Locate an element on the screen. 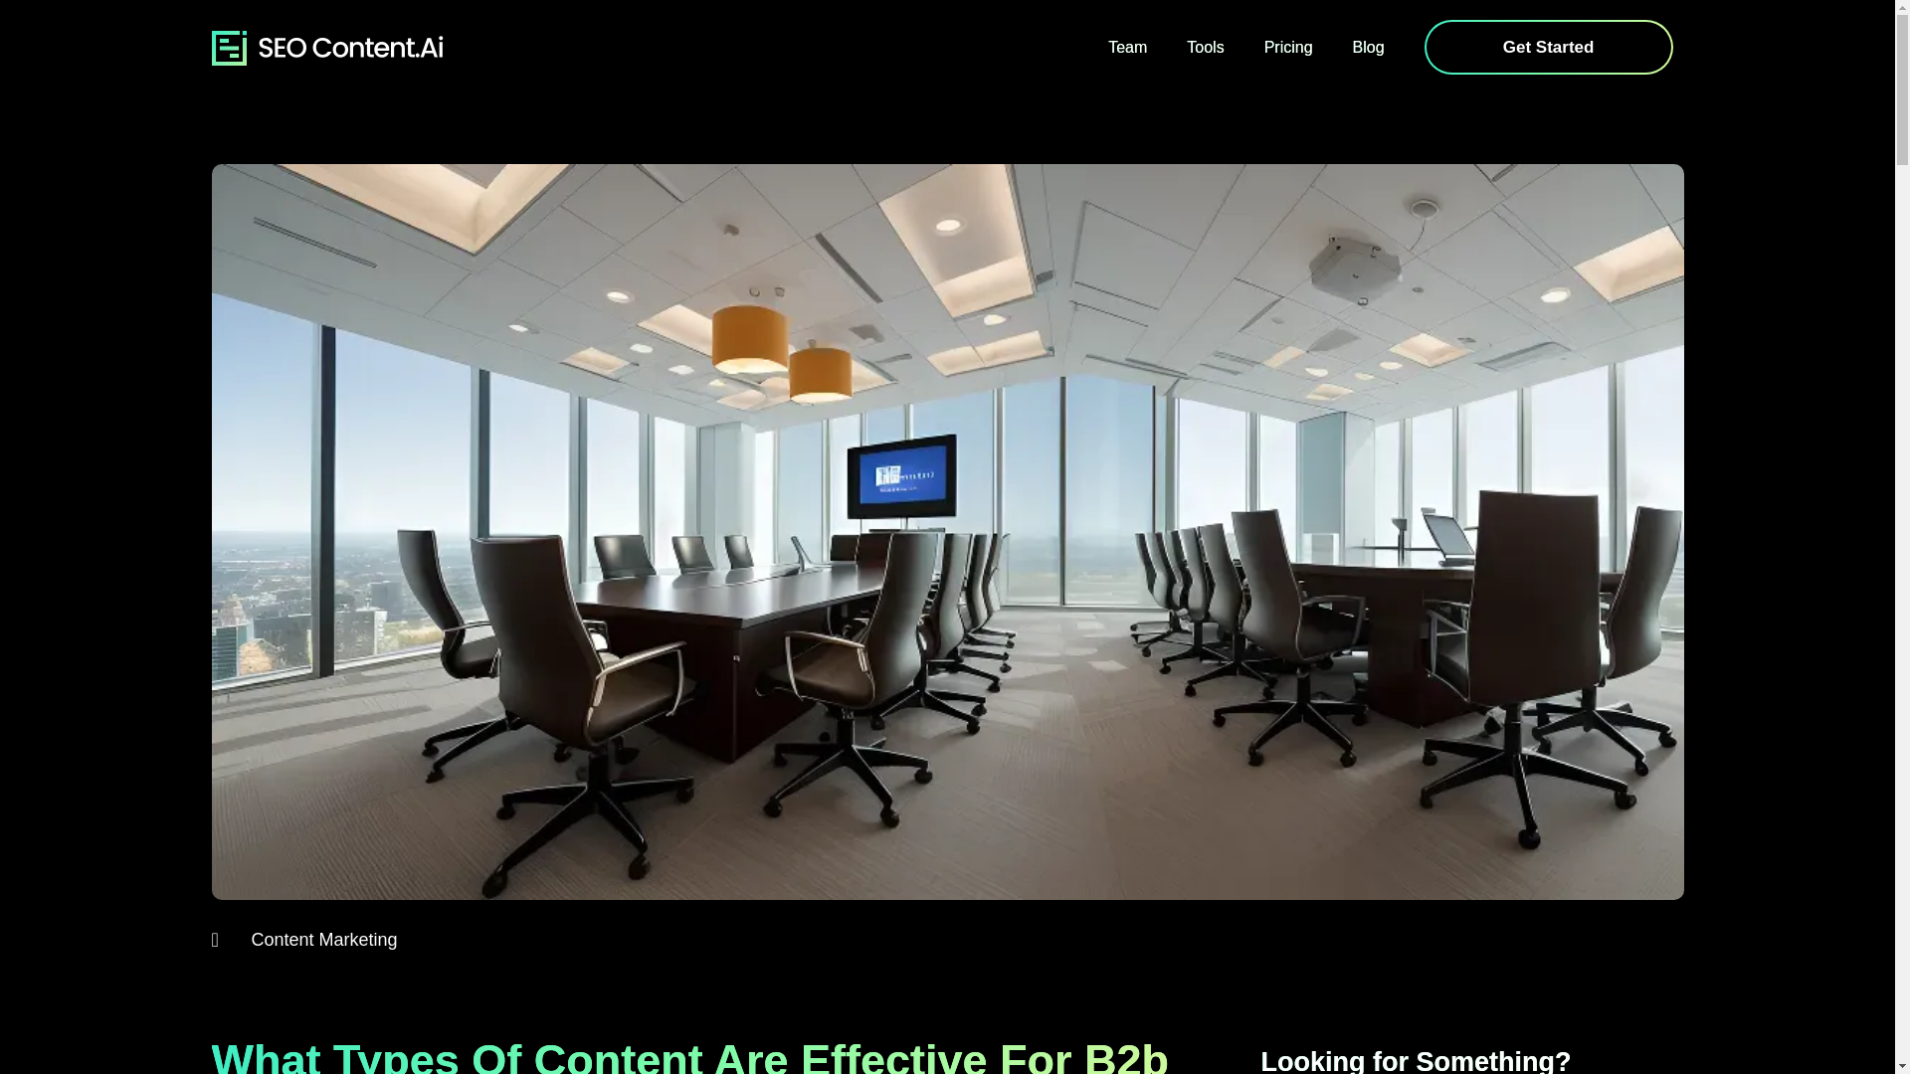  Get Started is located at coordinates (1549, 47).